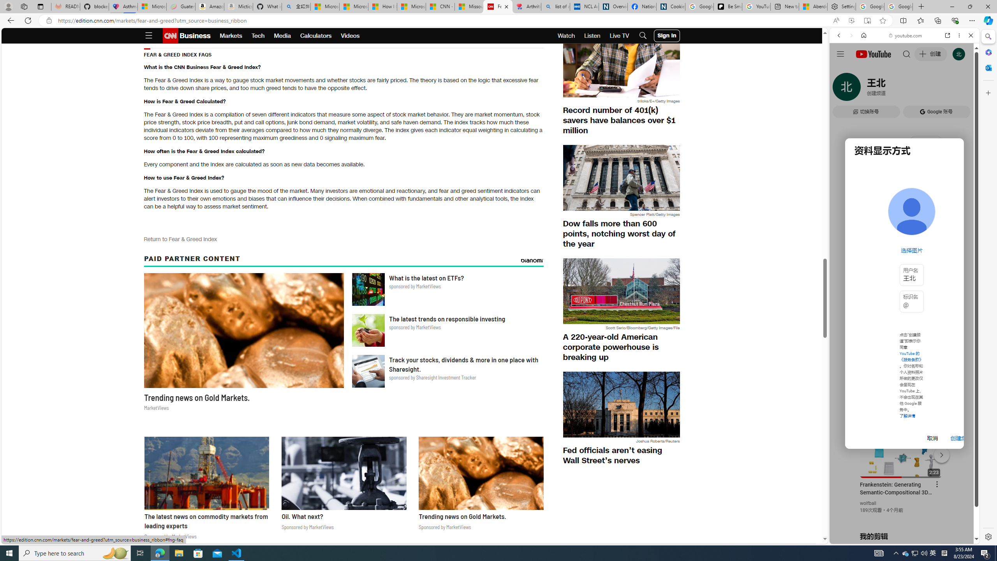  What do you see at coordinates (621, 120) in the screenshot?
I see `Record number of 401(k) savers have balances over $1 million` at bounding box center [621, 120].